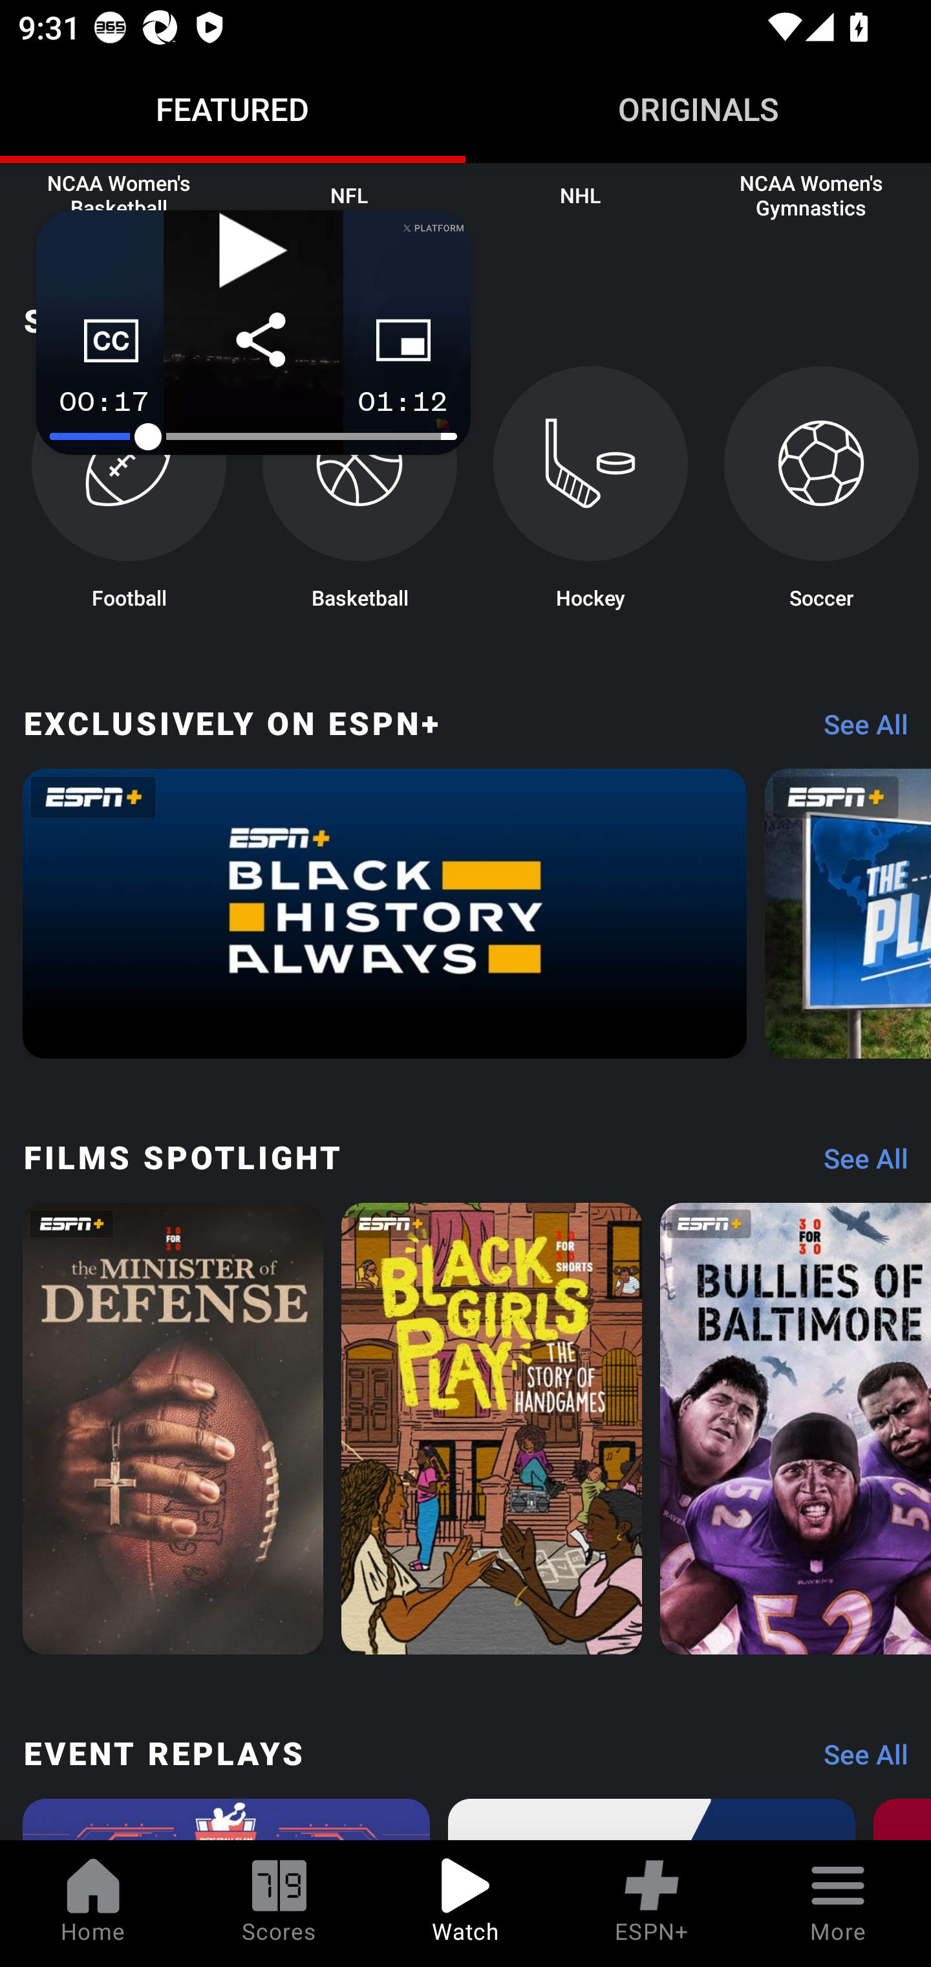 The image size is (931, 1967). Describe the element at coordinates (821, 494) in the screenshot. I see `Soccer` at that location.